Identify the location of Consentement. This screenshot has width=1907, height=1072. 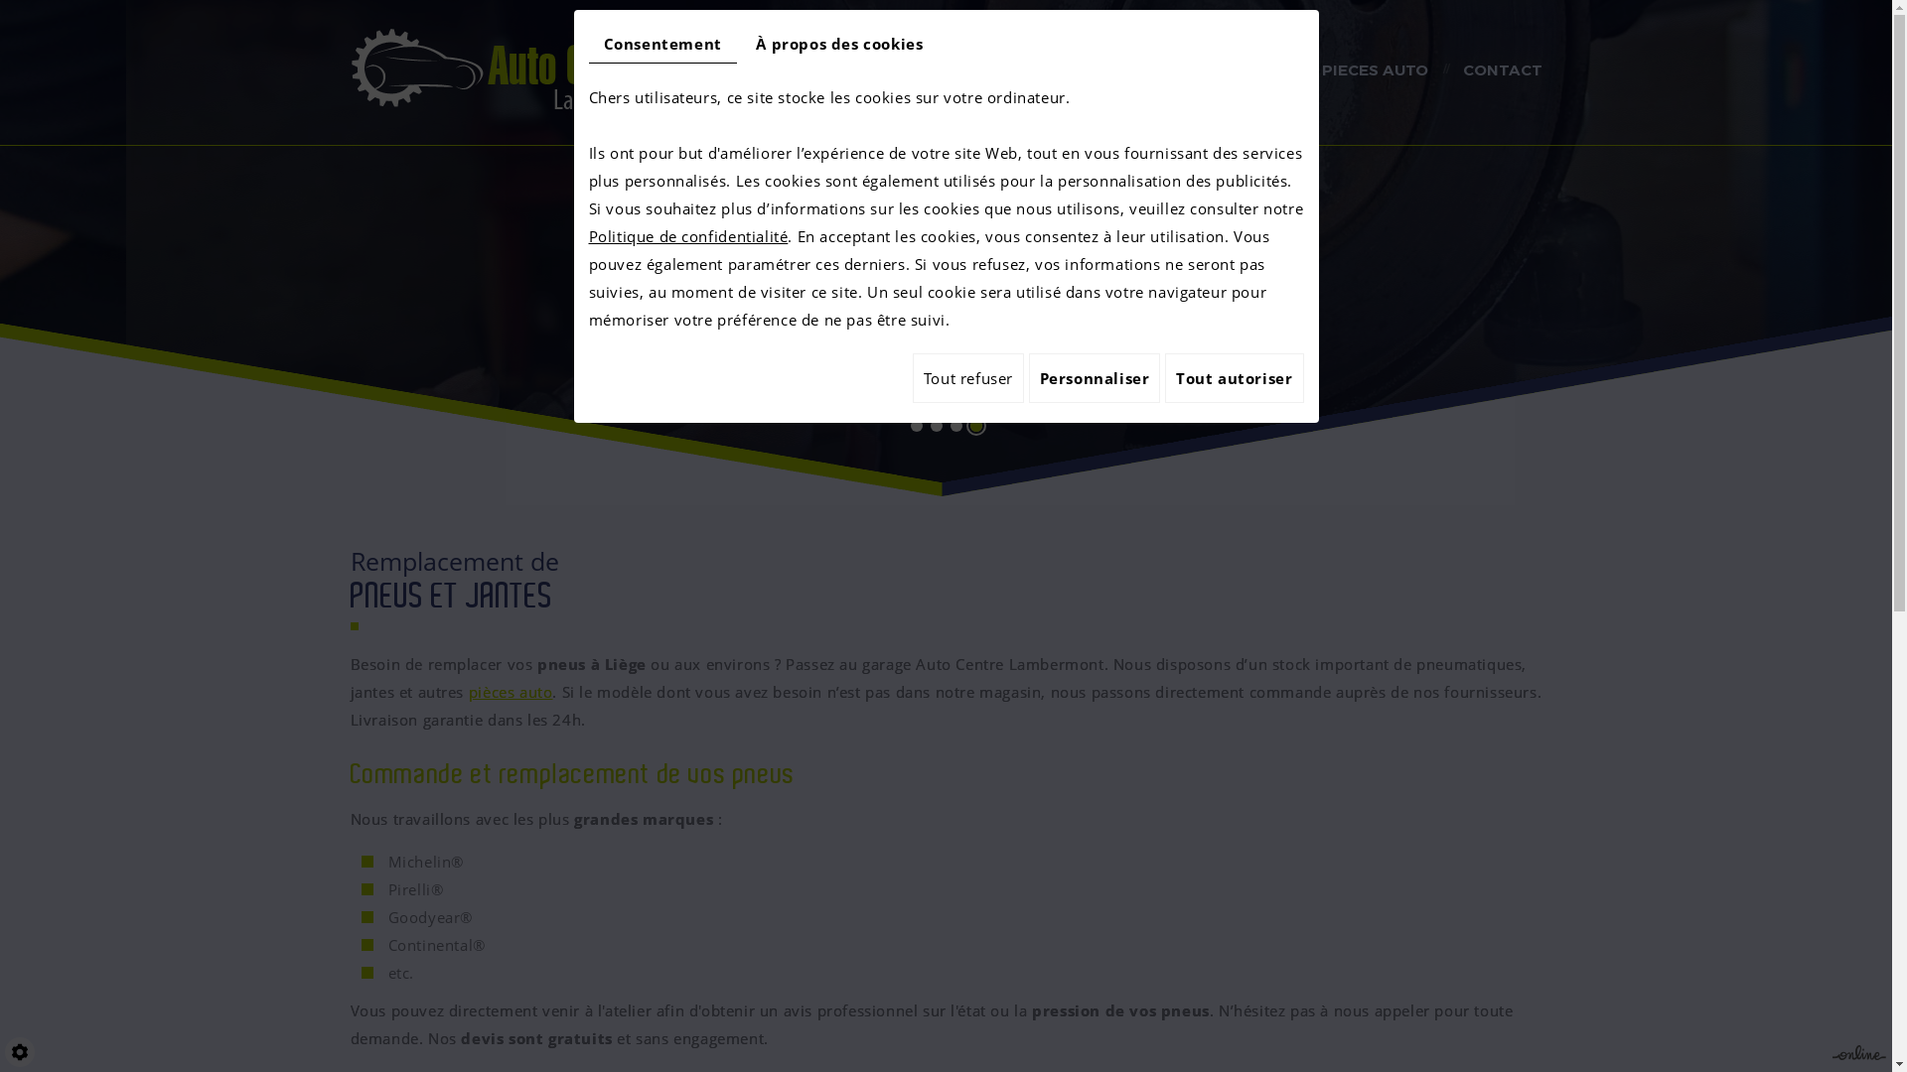
(661, 44).